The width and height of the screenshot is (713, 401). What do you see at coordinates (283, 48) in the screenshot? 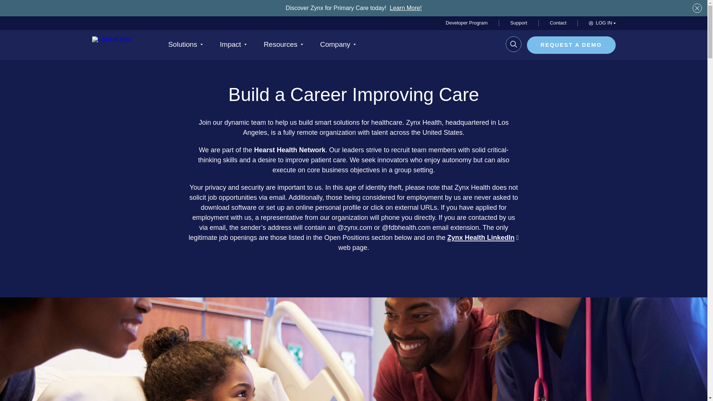
I see `Resources` at bounding box center [283, 48].